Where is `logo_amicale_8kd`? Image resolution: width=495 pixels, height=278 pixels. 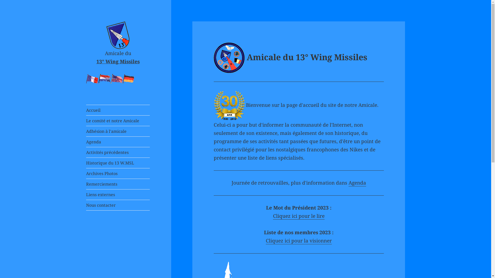
logo_amicale_8kd is located at coordinates (229, 58).